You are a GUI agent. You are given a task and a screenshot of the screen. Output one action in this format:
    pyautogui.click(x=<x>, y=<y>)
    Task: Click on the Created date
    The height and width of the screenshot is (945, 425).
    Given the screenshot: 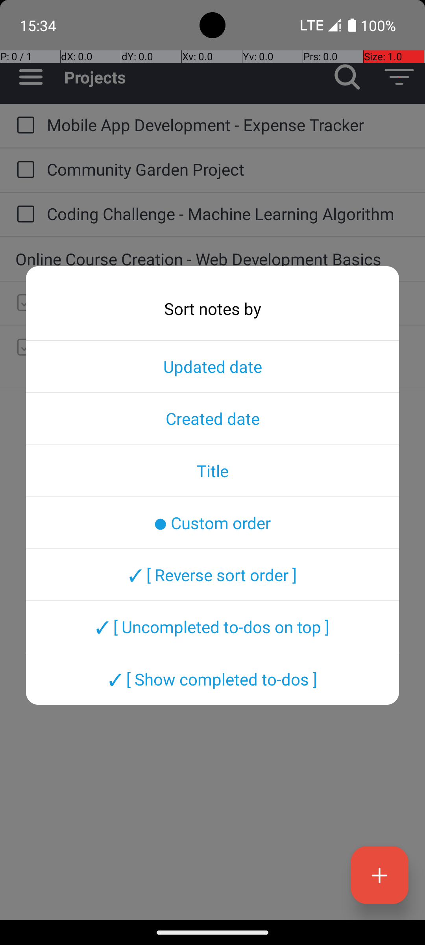 What is the action you would take?
    pyautogui.click(x=213, y=418)
    